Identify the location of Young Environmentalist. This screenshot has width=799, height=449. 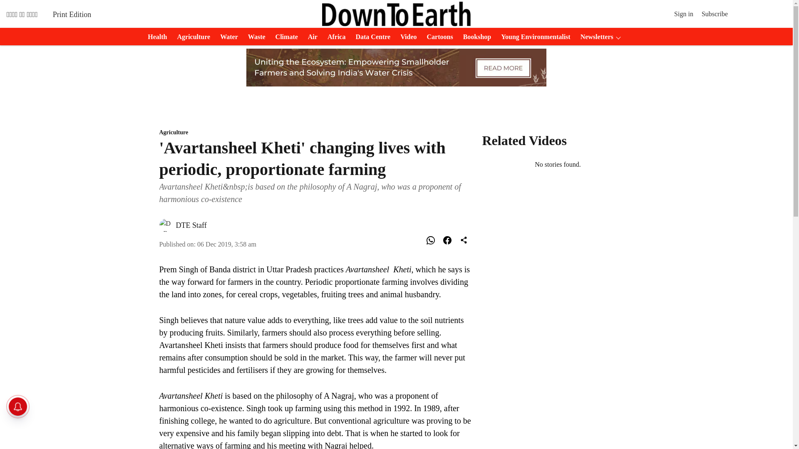
(533, 37).